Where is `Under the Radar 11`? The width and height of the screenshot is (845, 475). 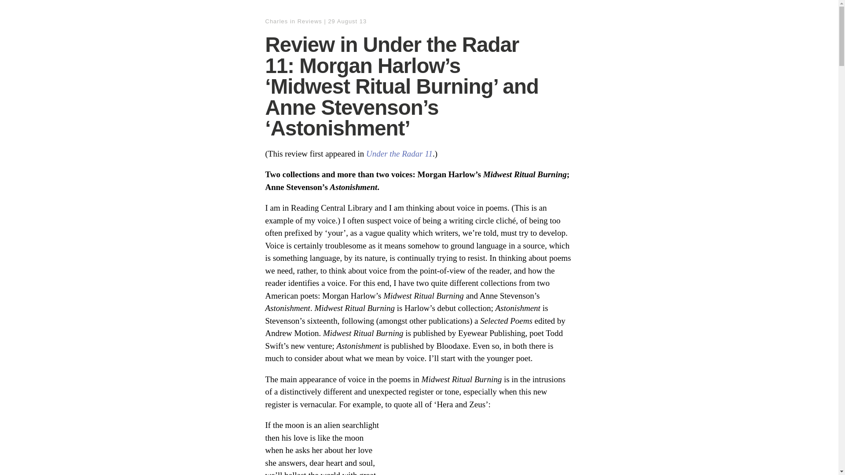 Under the Radar 11 is located at coordinates (399, 153).